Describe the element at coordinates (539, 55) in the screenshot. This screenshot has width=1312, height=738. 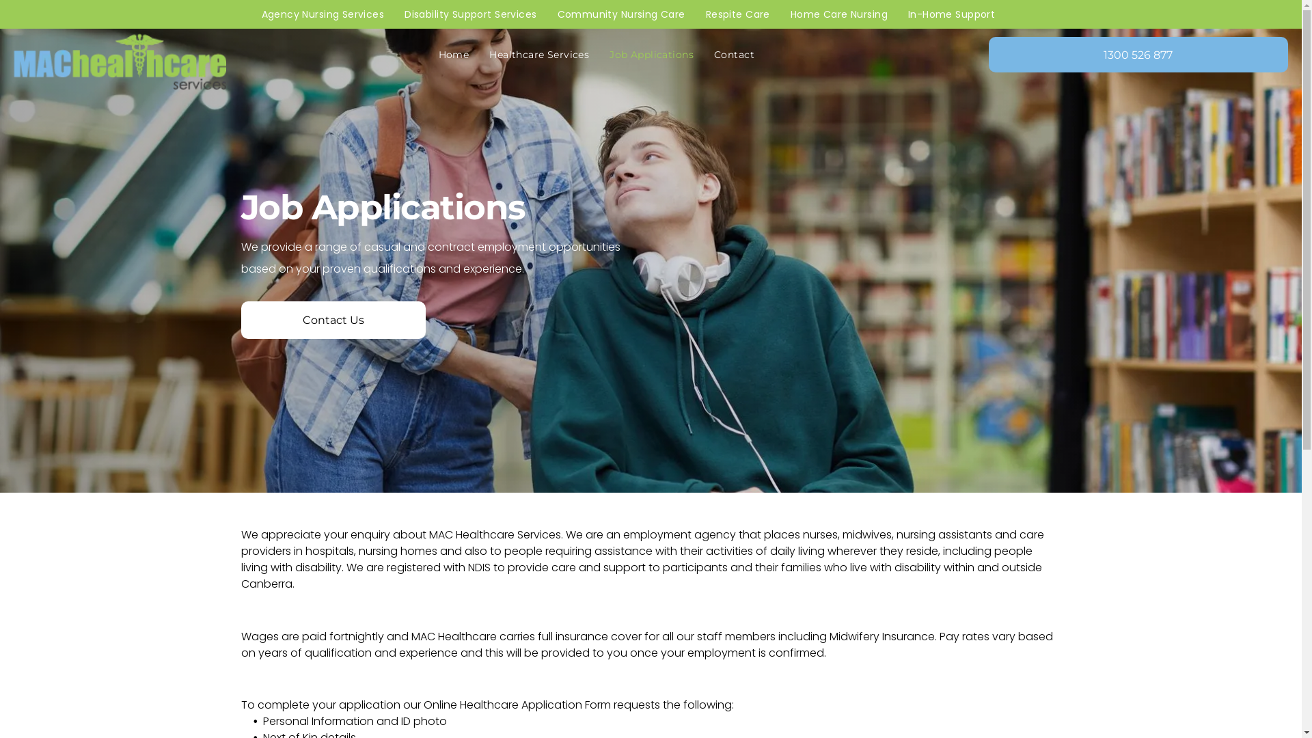
I see `Healthcare Services` at that location.